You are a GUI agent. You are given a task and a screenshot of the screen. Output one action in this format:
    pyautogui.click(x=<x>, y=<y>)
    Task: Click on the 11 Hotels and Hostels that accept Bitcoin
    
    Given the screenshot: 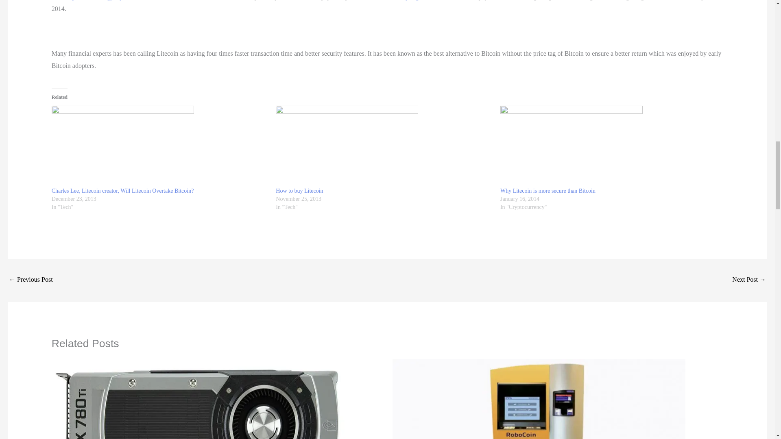 What is the action you would take?
    pyautogui.click(x=749, y=280)
    